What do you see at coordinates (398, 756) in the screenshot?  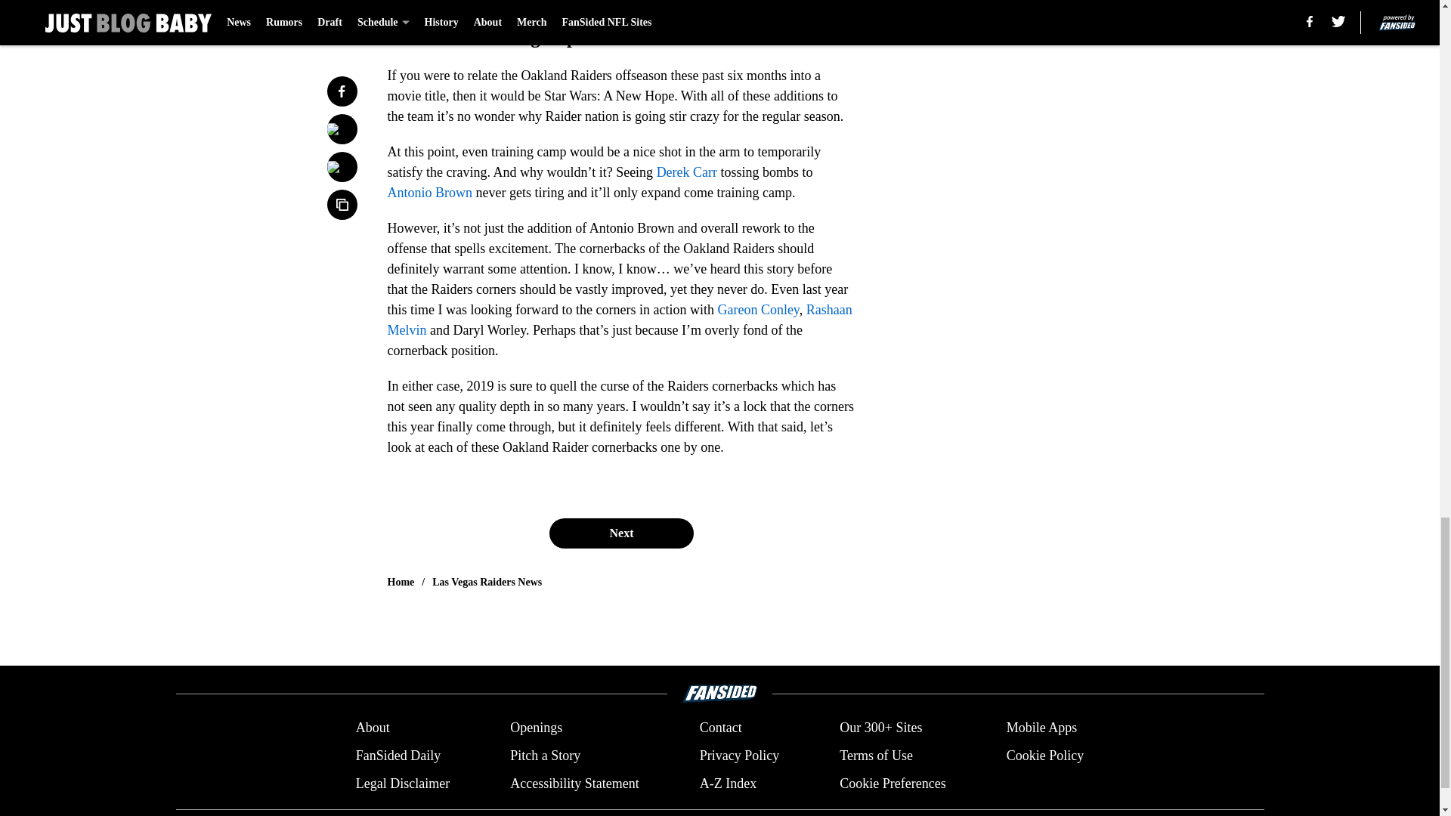 I see `FanSided Daily` at bounding box center [398, 756].